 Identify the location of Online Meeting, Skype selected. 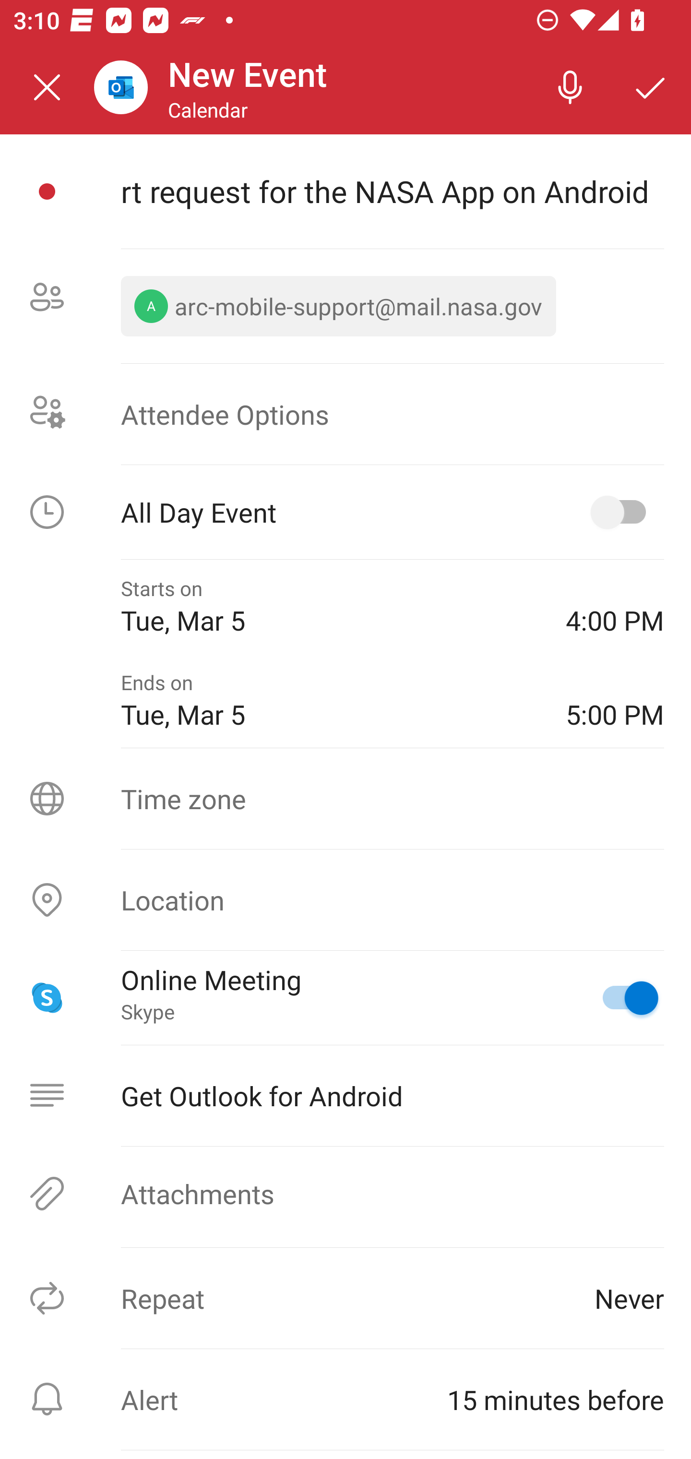
(622, 998).